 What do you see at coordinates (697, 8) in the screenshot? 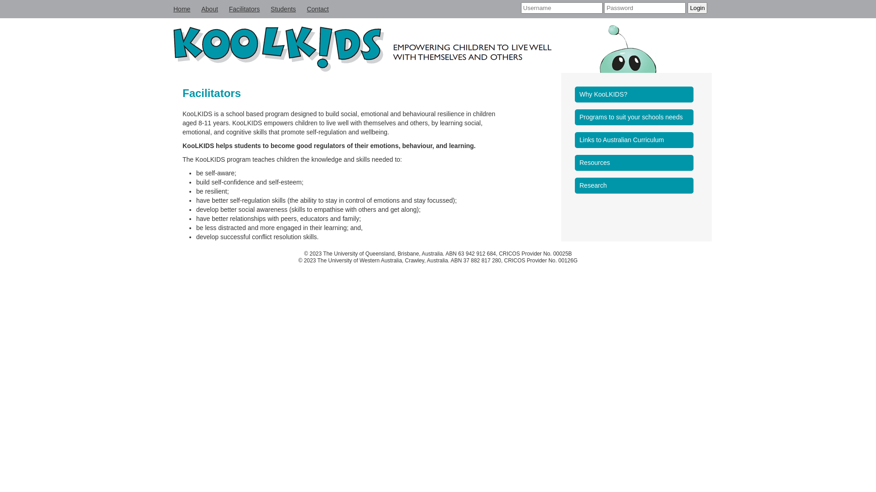
I see `Login` at bounding box center [697, 8].